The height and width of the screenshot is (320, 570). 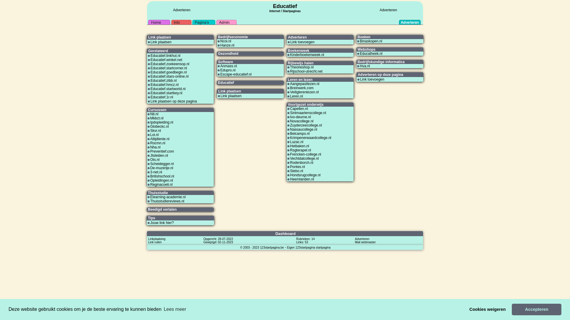 I want to click on Krimpenerwaardcollege.nl, so click(x=311, y=138).